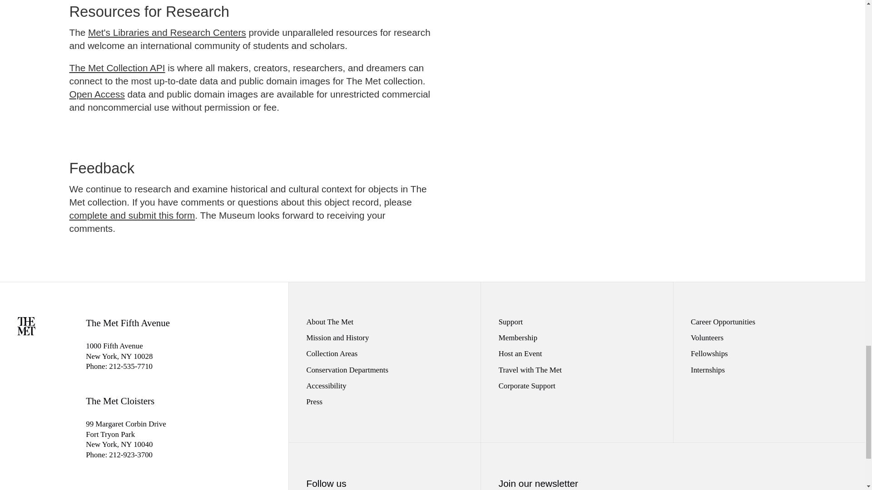 The width and height of the screenshot is (872, 490). I want to click on Homepage, so click(26, 332).